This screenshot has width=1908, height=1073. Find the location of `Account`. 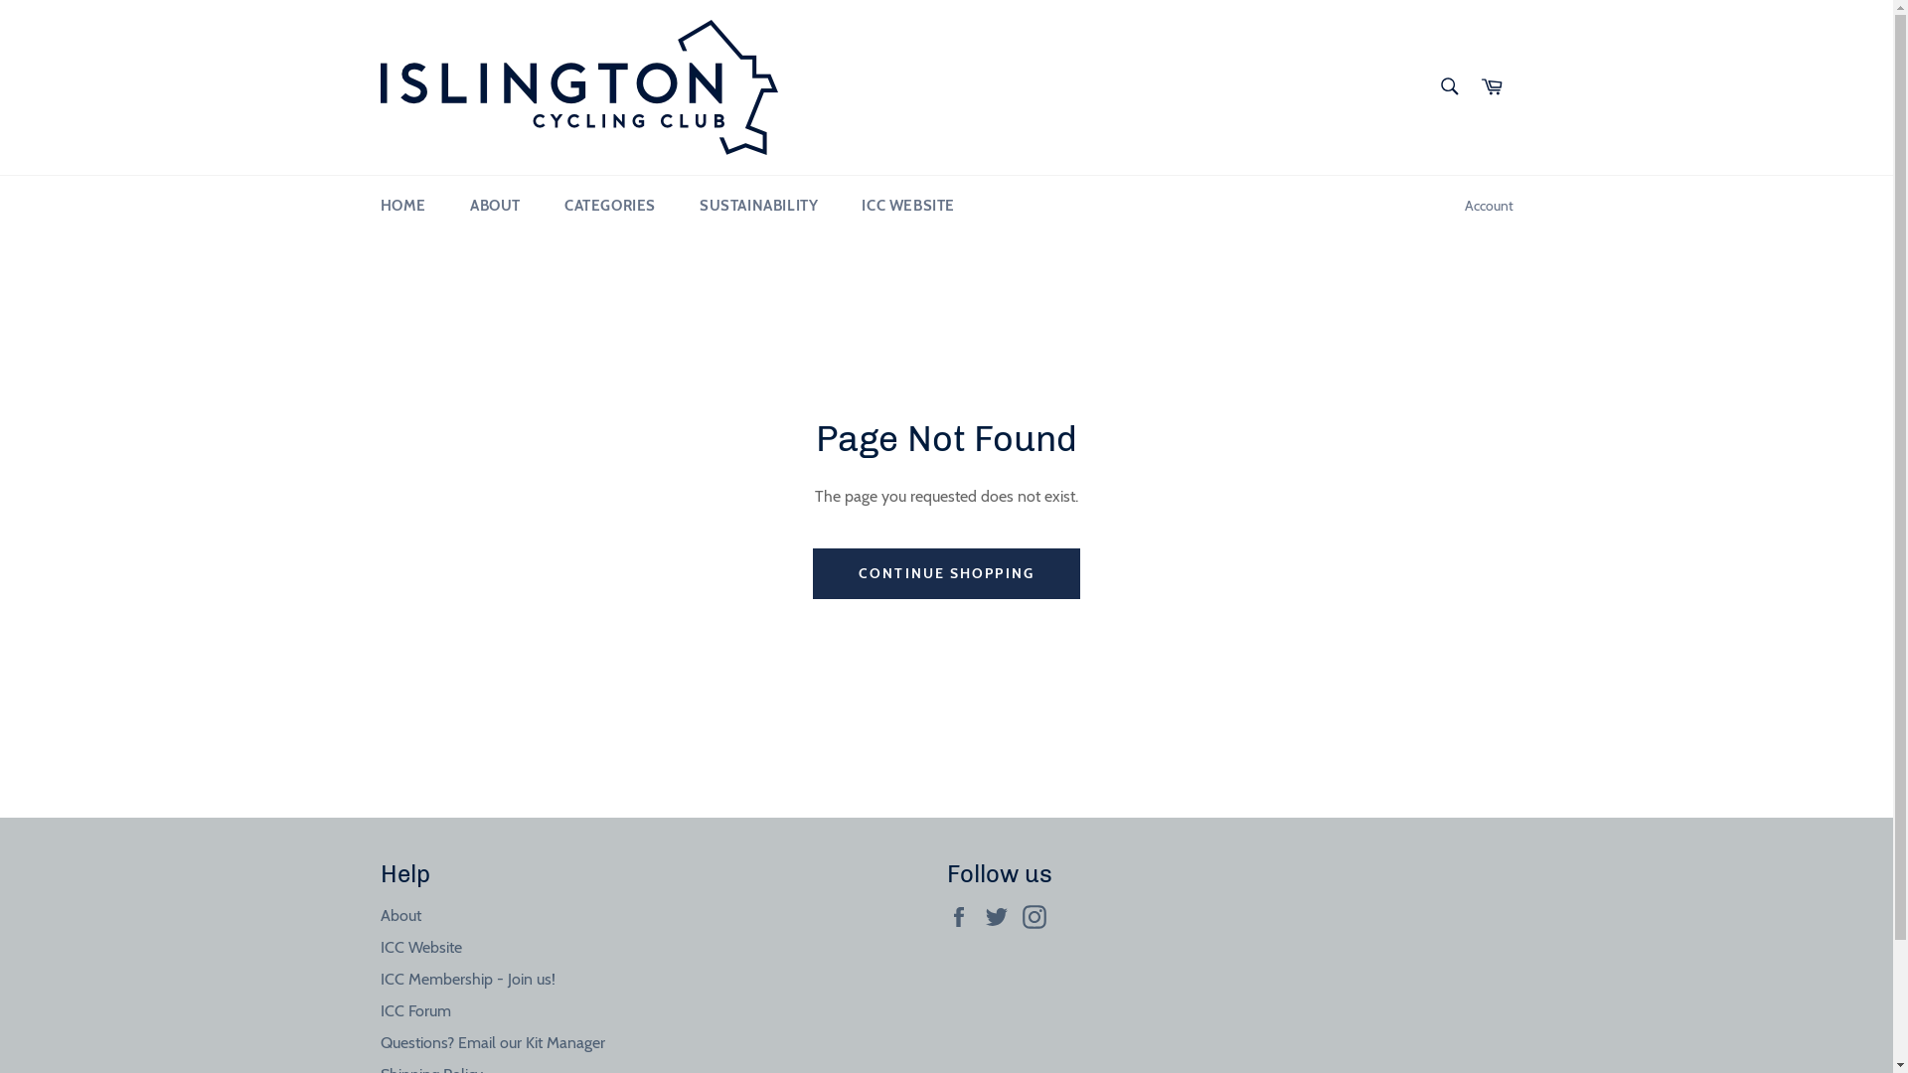

Account is located at coordinates (1489, 207).